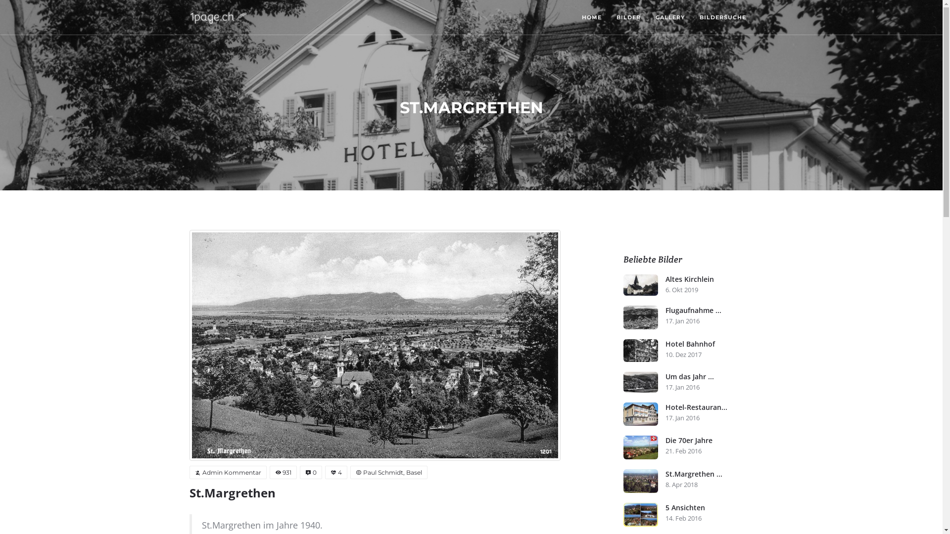 The image size is (950, 534). What do you see at coordinates (228, 473) in the screenshot?
I see `Admin Kommentar` at bounding box center [228, 473].